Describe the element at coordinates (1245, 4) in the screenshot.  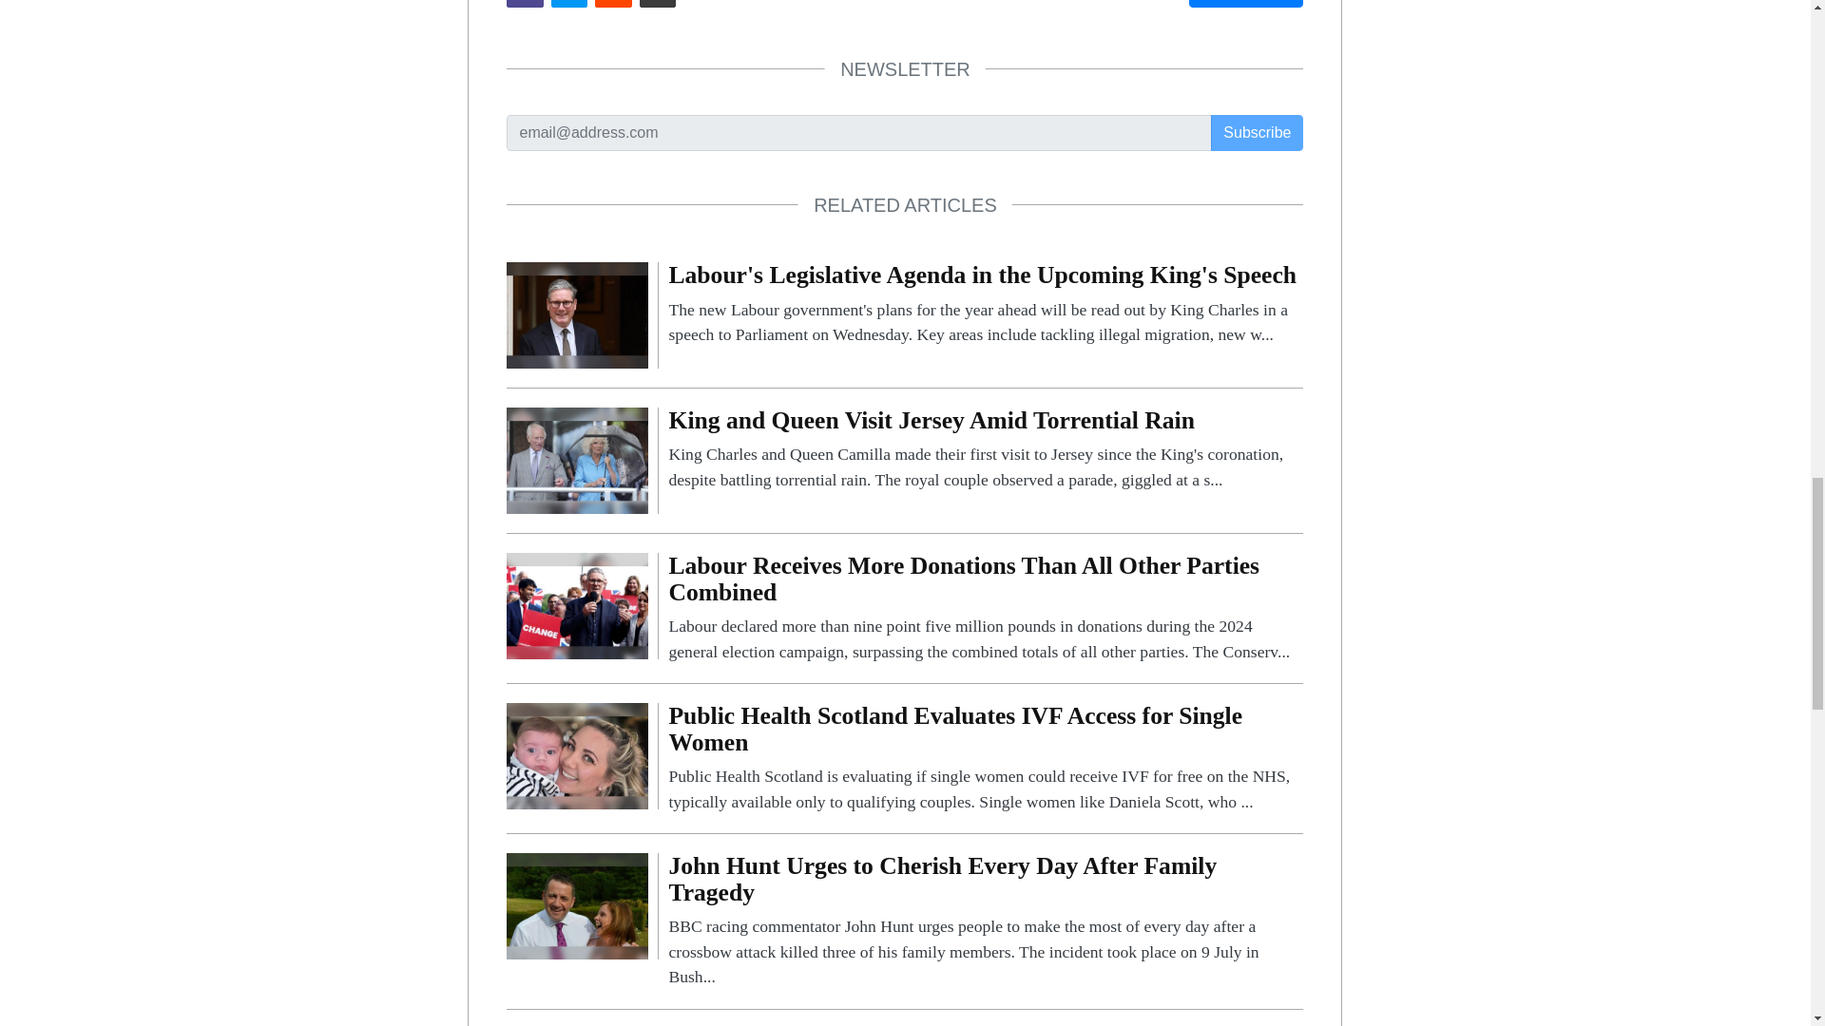
I see `Add Comment` at that location.